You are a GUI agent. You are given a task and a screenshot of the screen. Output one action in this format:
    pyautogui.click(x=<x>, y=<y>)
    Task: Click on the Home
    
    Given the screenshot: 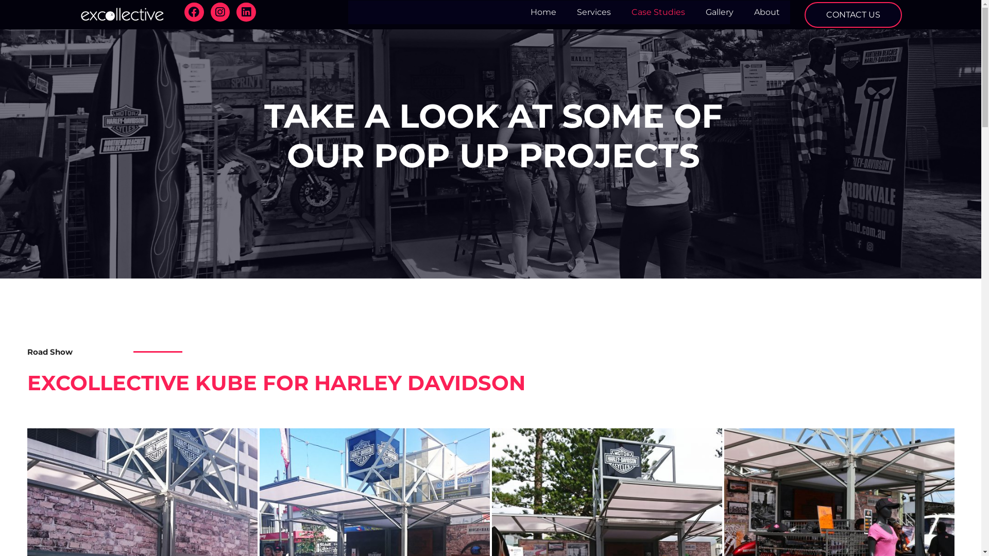 What is the action you would take?
    pyautogui.click(x=543, y=12)
    